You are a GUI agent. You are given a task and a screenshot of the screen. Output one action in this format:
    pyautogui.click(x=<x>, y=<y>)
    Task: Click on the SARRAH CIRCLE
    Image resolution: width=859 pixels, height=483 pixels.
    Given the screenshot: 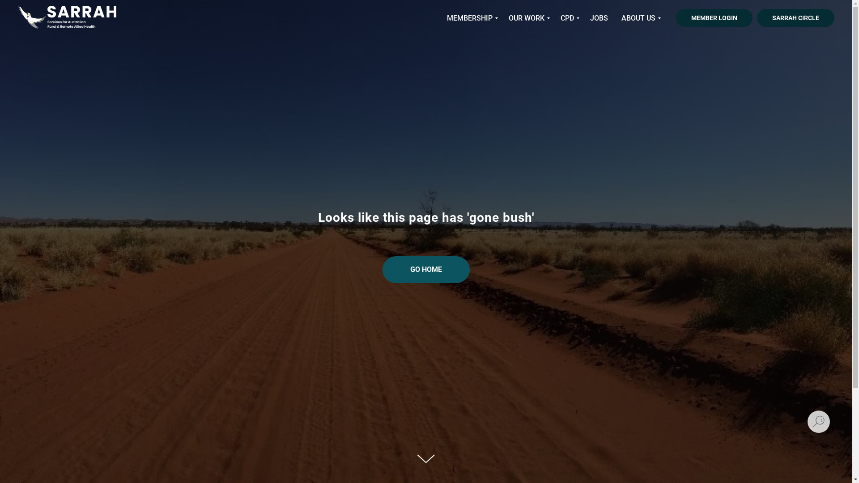 What is the action you would take?
    pyautogui.click(x=795, y=18)
    